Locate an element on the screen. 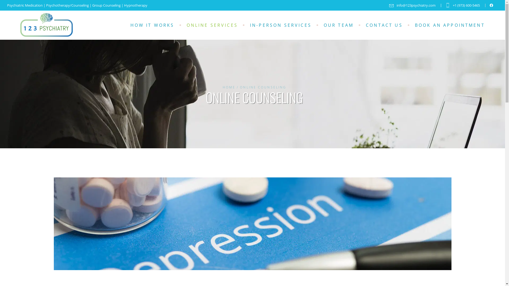 The height and width of the screenshot is (286, 509). HOME is located at coordinates (229, 87).